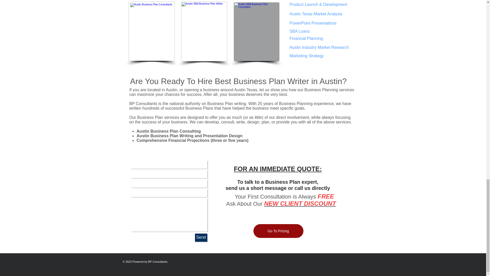  Describe the element at coordinates (316, 14) in the screenshot. I see `Austin Texas Market Analysis` at that location.